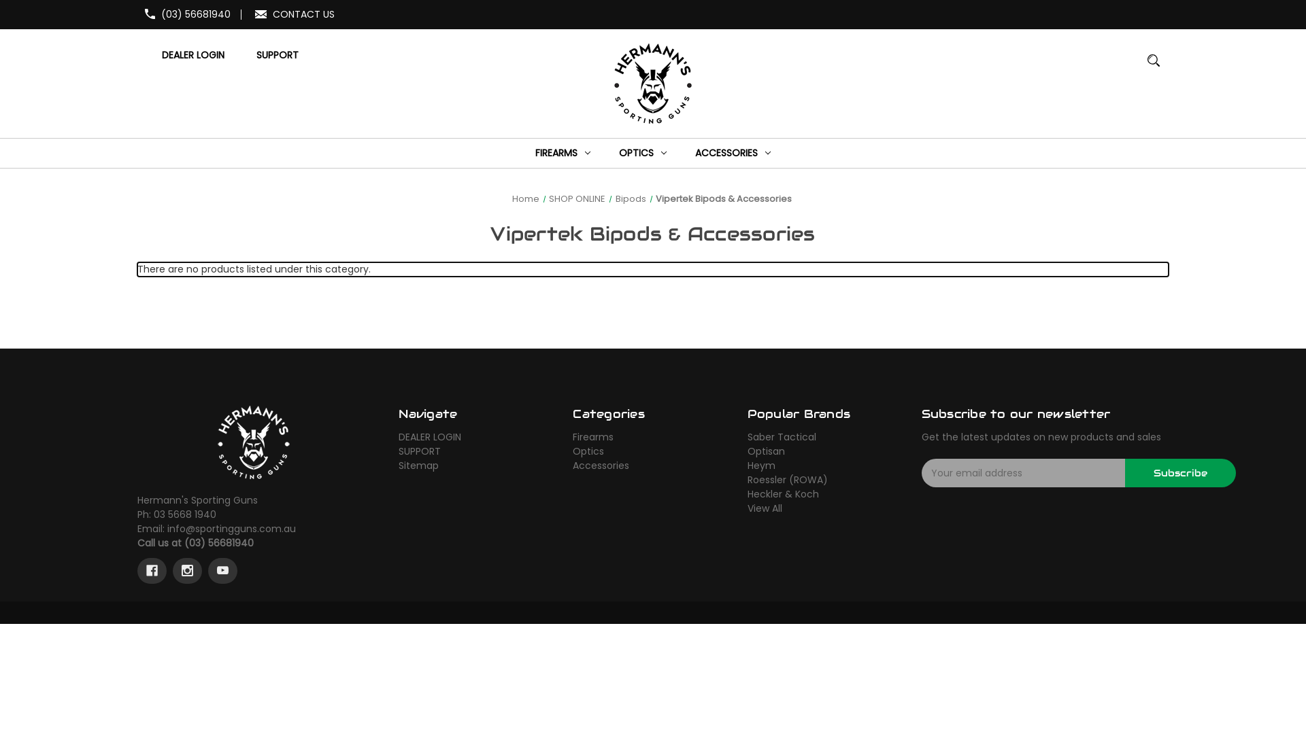 The width and height of the screenshot is (1306, 734). I want to click on SUPPORT, so click(420, 452).